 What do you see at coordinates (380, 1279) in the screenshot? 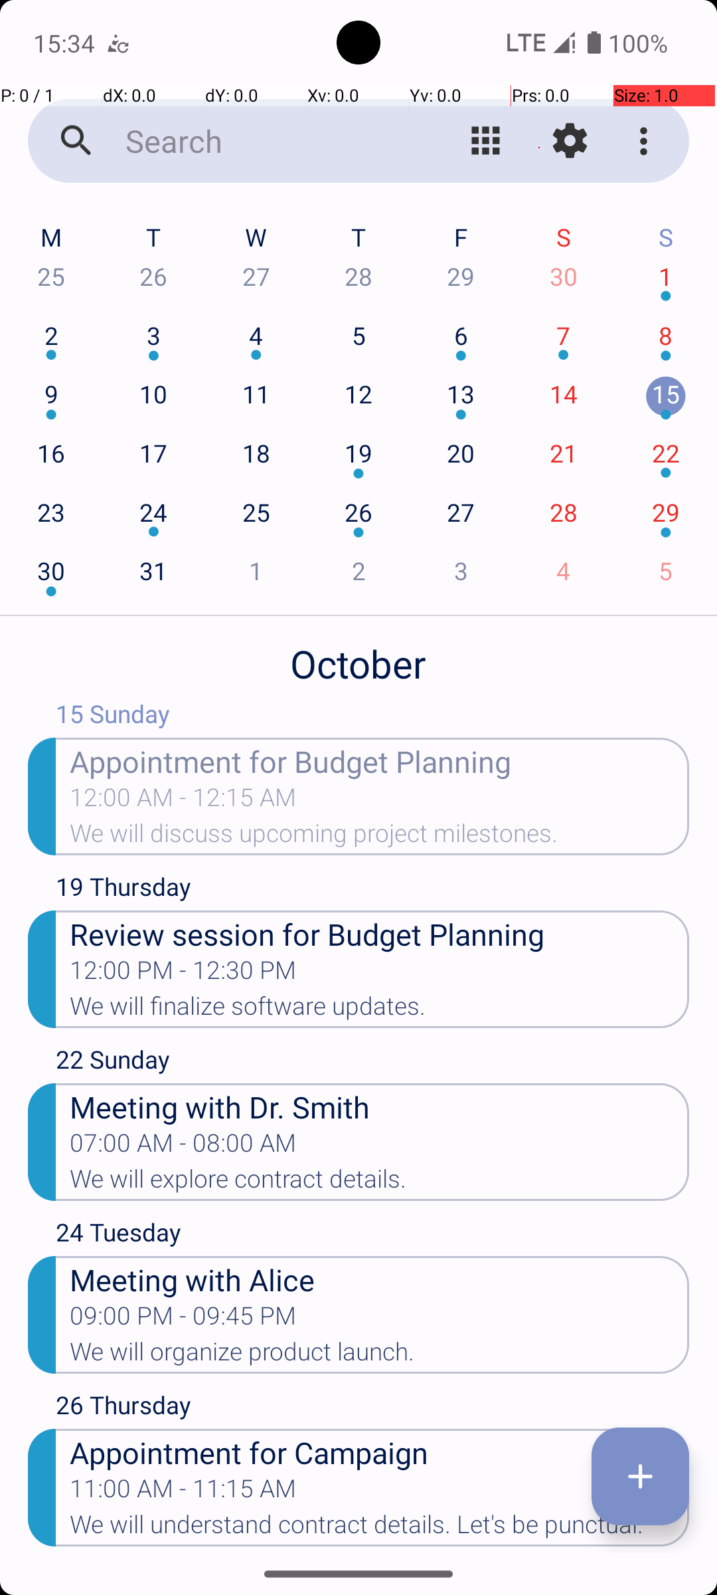
I see `Meeting with Alice` at bounding box center [380, 1279].